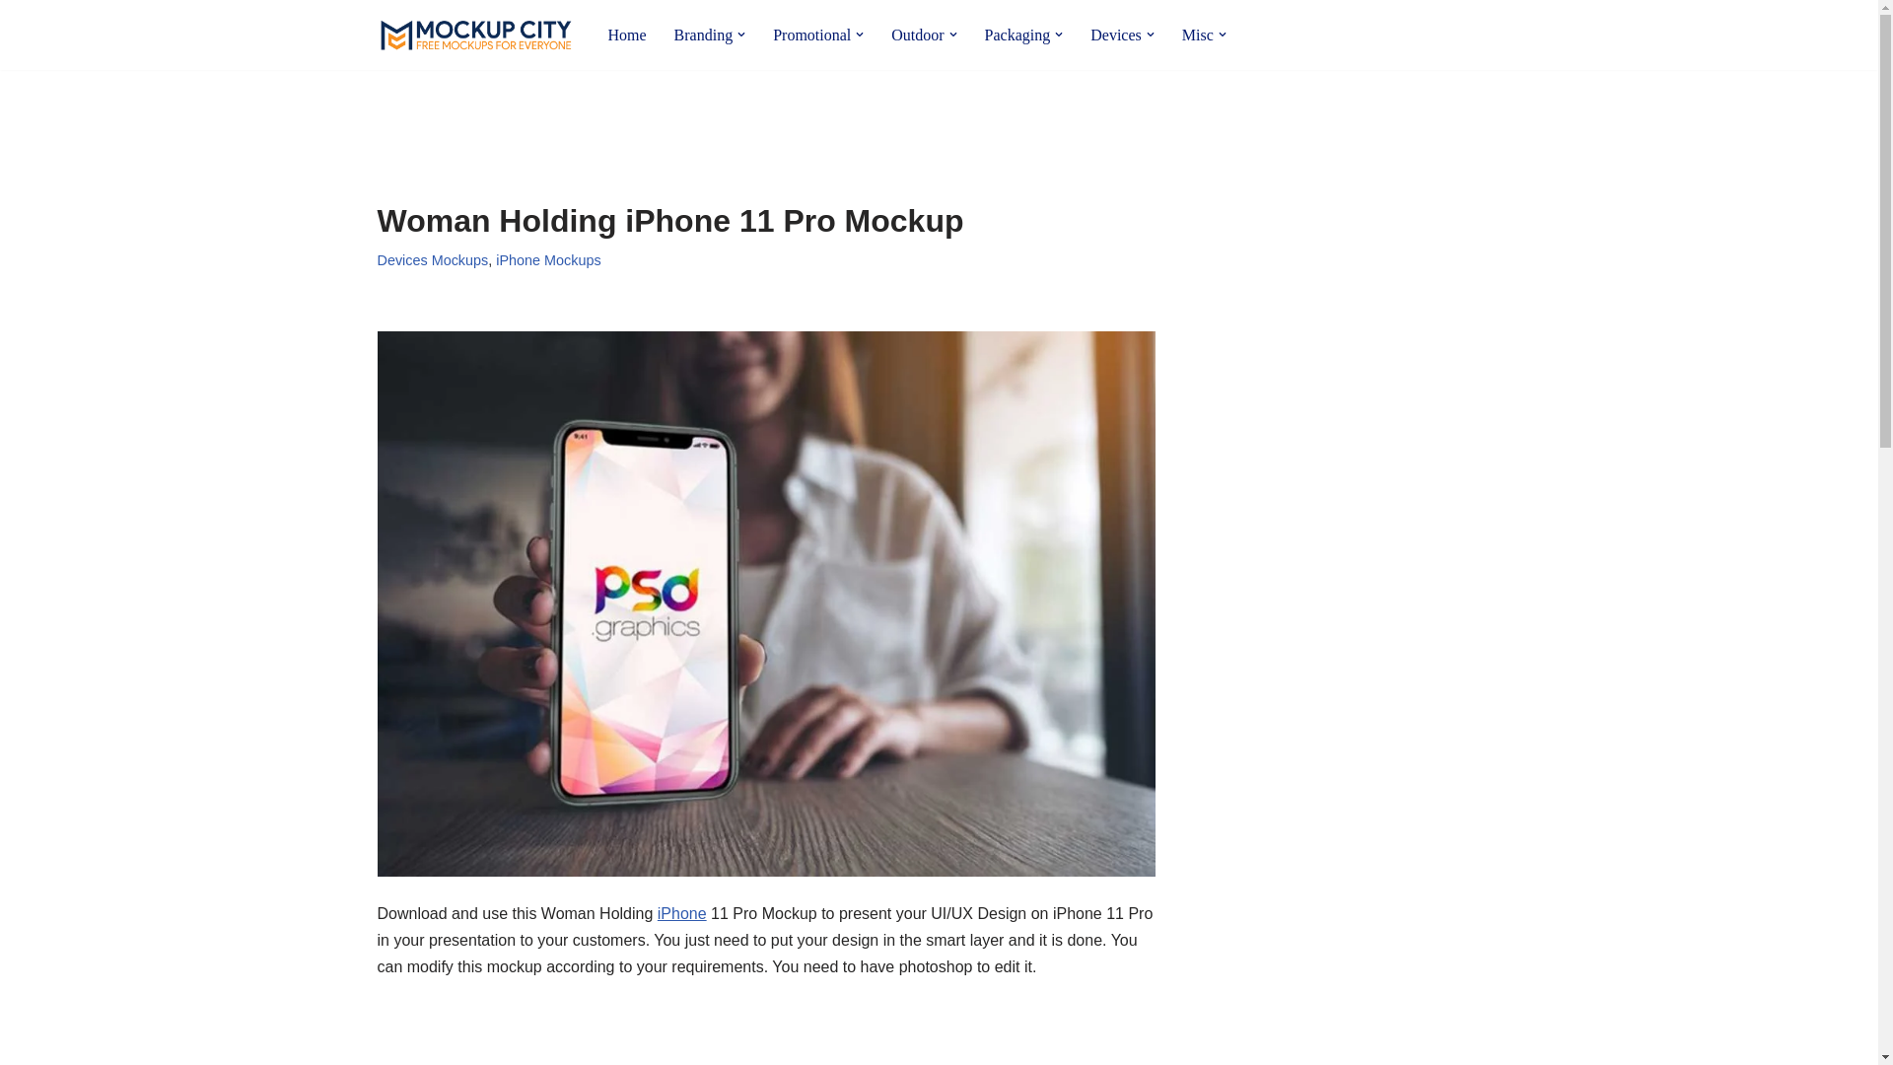  Describe the element at coordinates (917, 34) in the screenshot. I see `Outdoor` at that location.